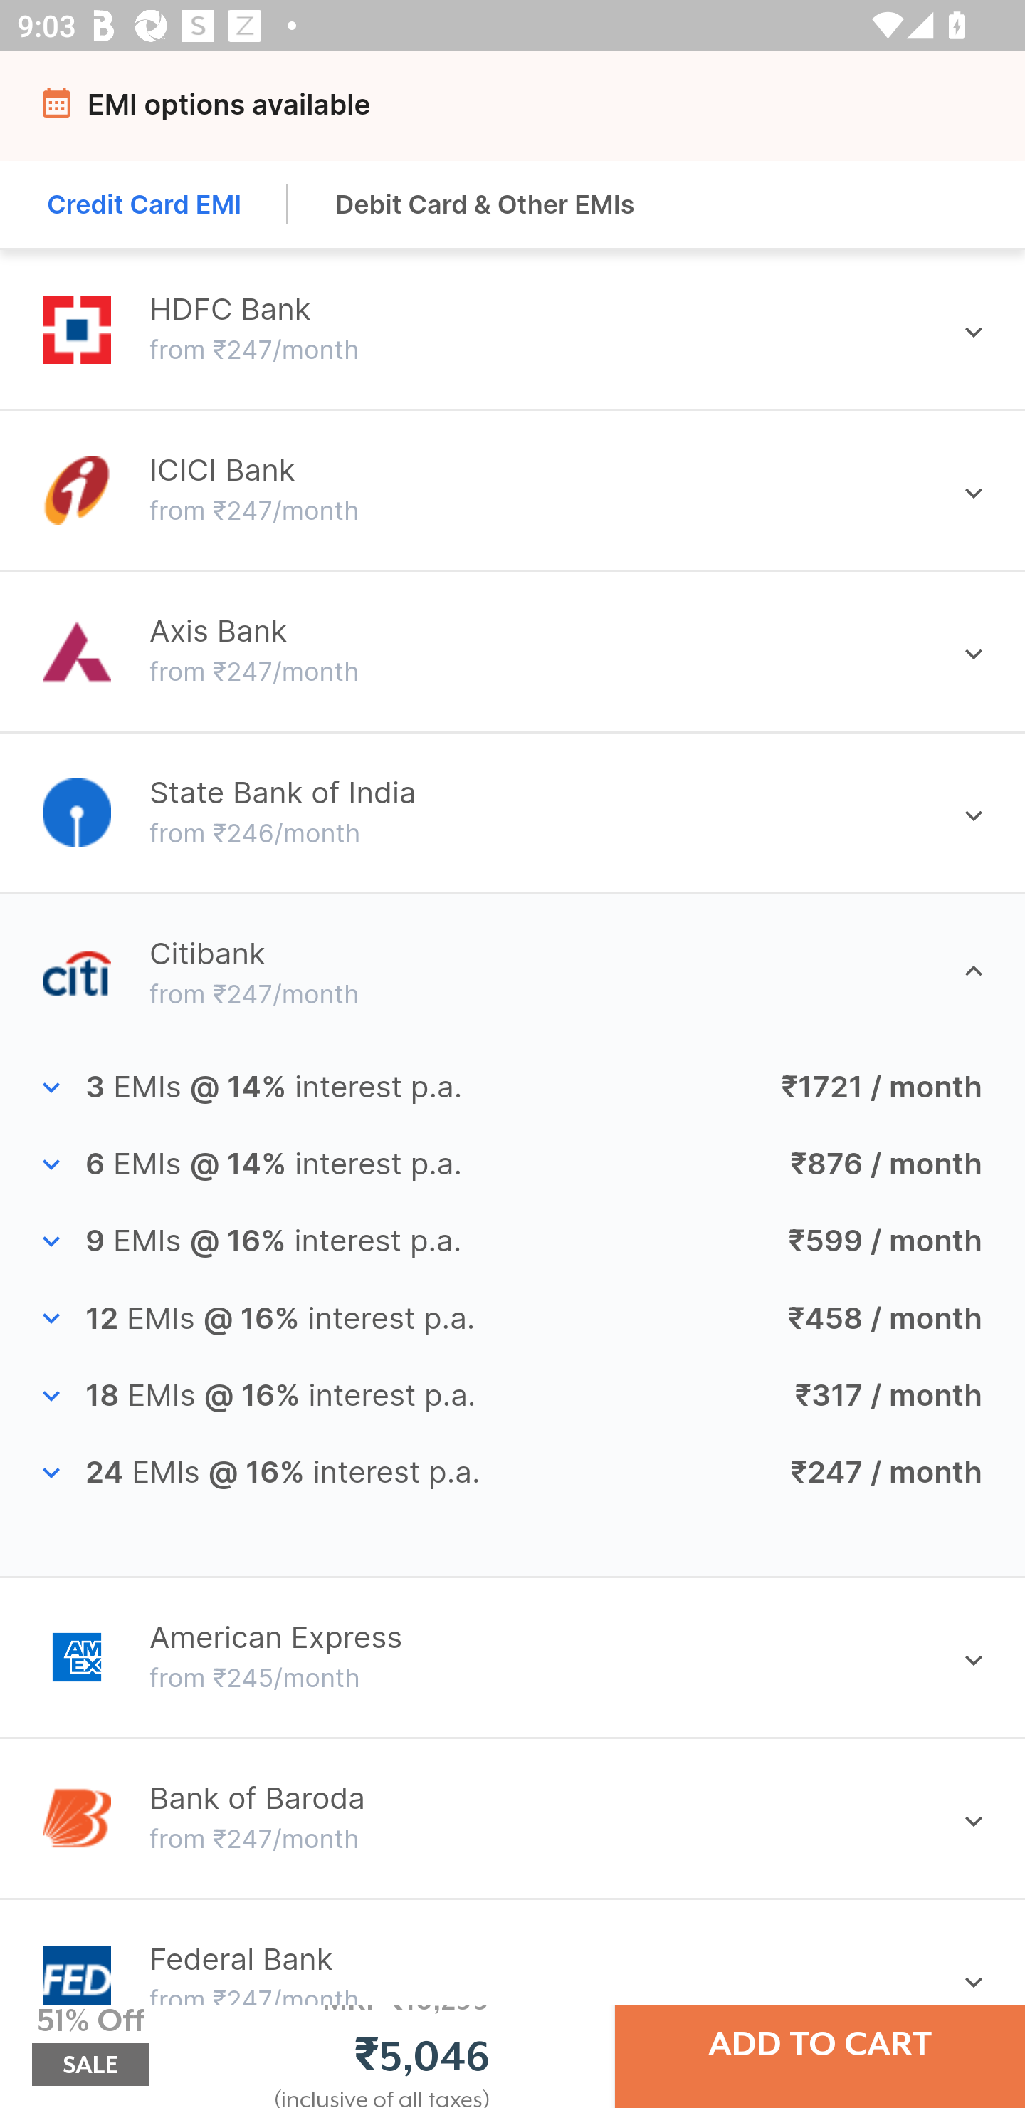 The height and width of the screenshot is (2108, 1025). What do you see at coordinates (512, 1164) in the screenshot?
I see `6 EMIs @ 14% interest p.a. ₹876 / month` at bounding box center [512, 1164].